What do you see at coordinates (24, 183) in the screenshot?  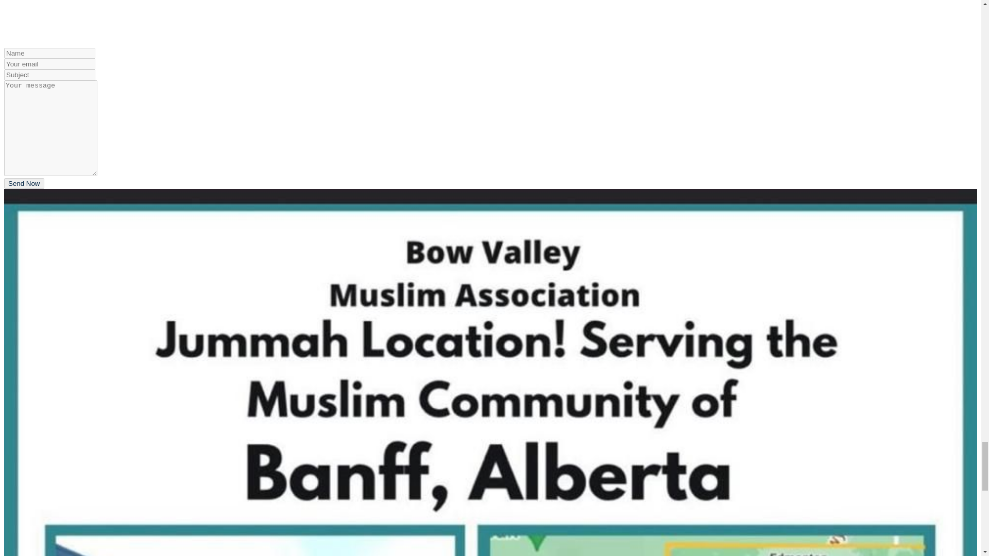 I see `Send Now` at bounding box center [24, 183].